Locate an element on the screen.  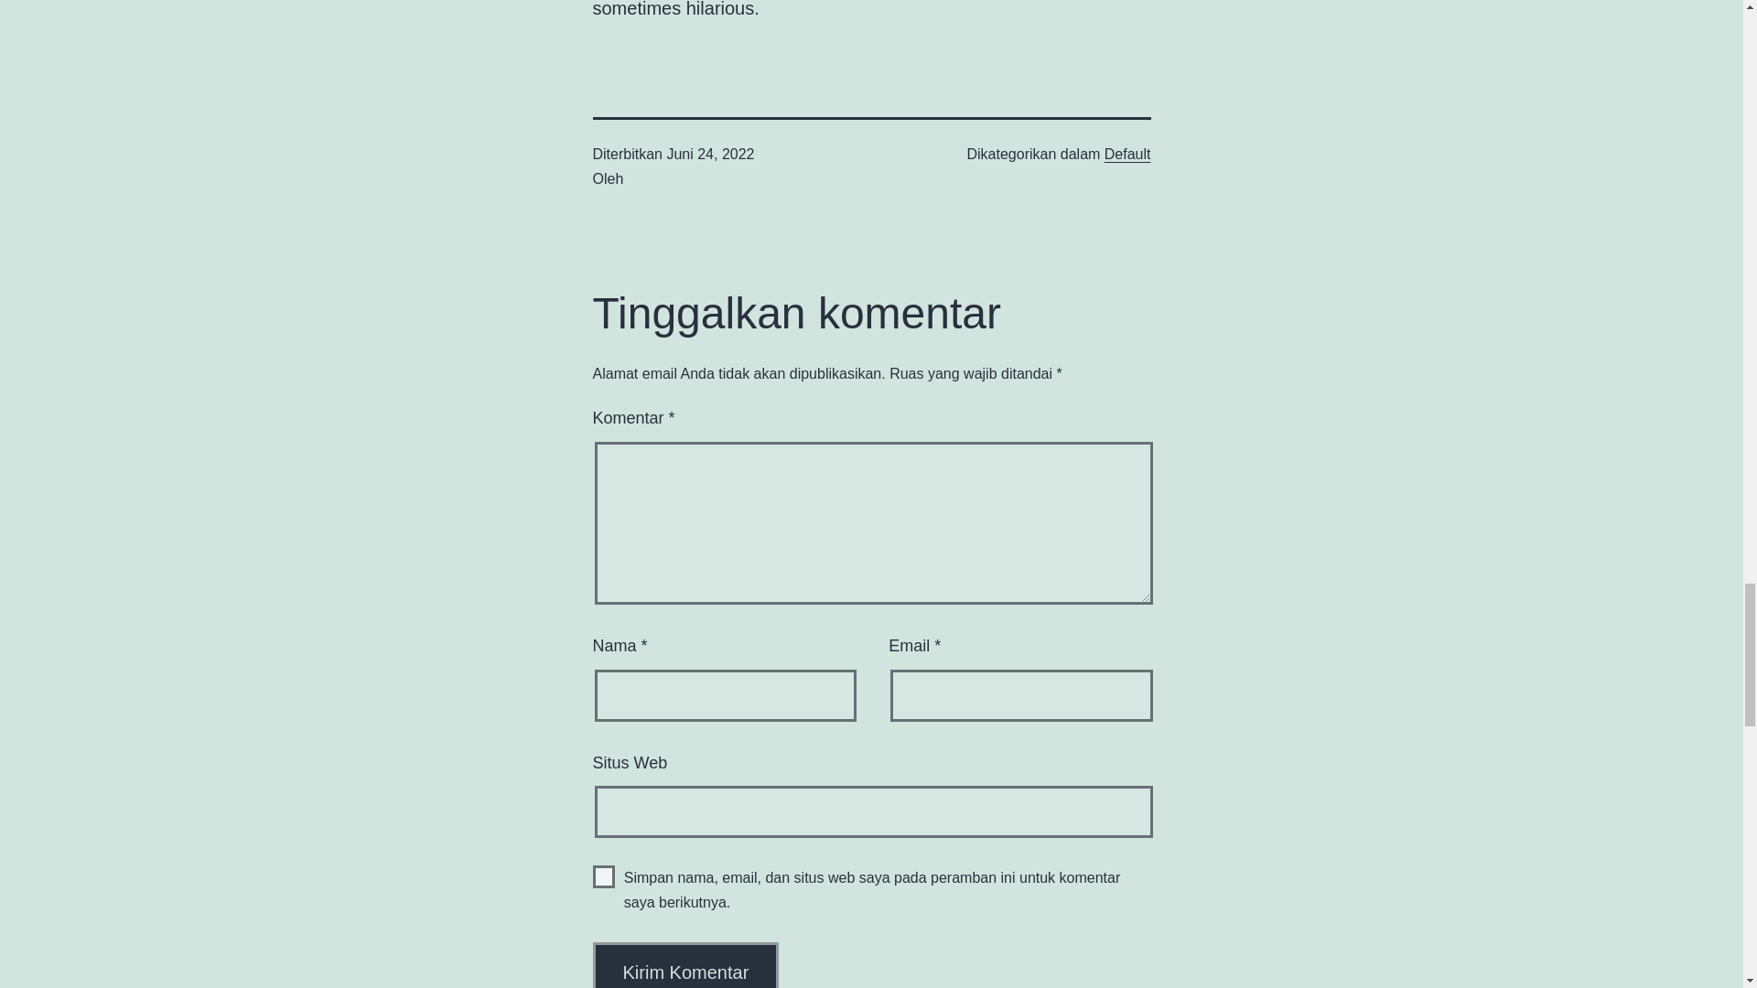
Kirim Komentar is located at coordinates (686, 965).